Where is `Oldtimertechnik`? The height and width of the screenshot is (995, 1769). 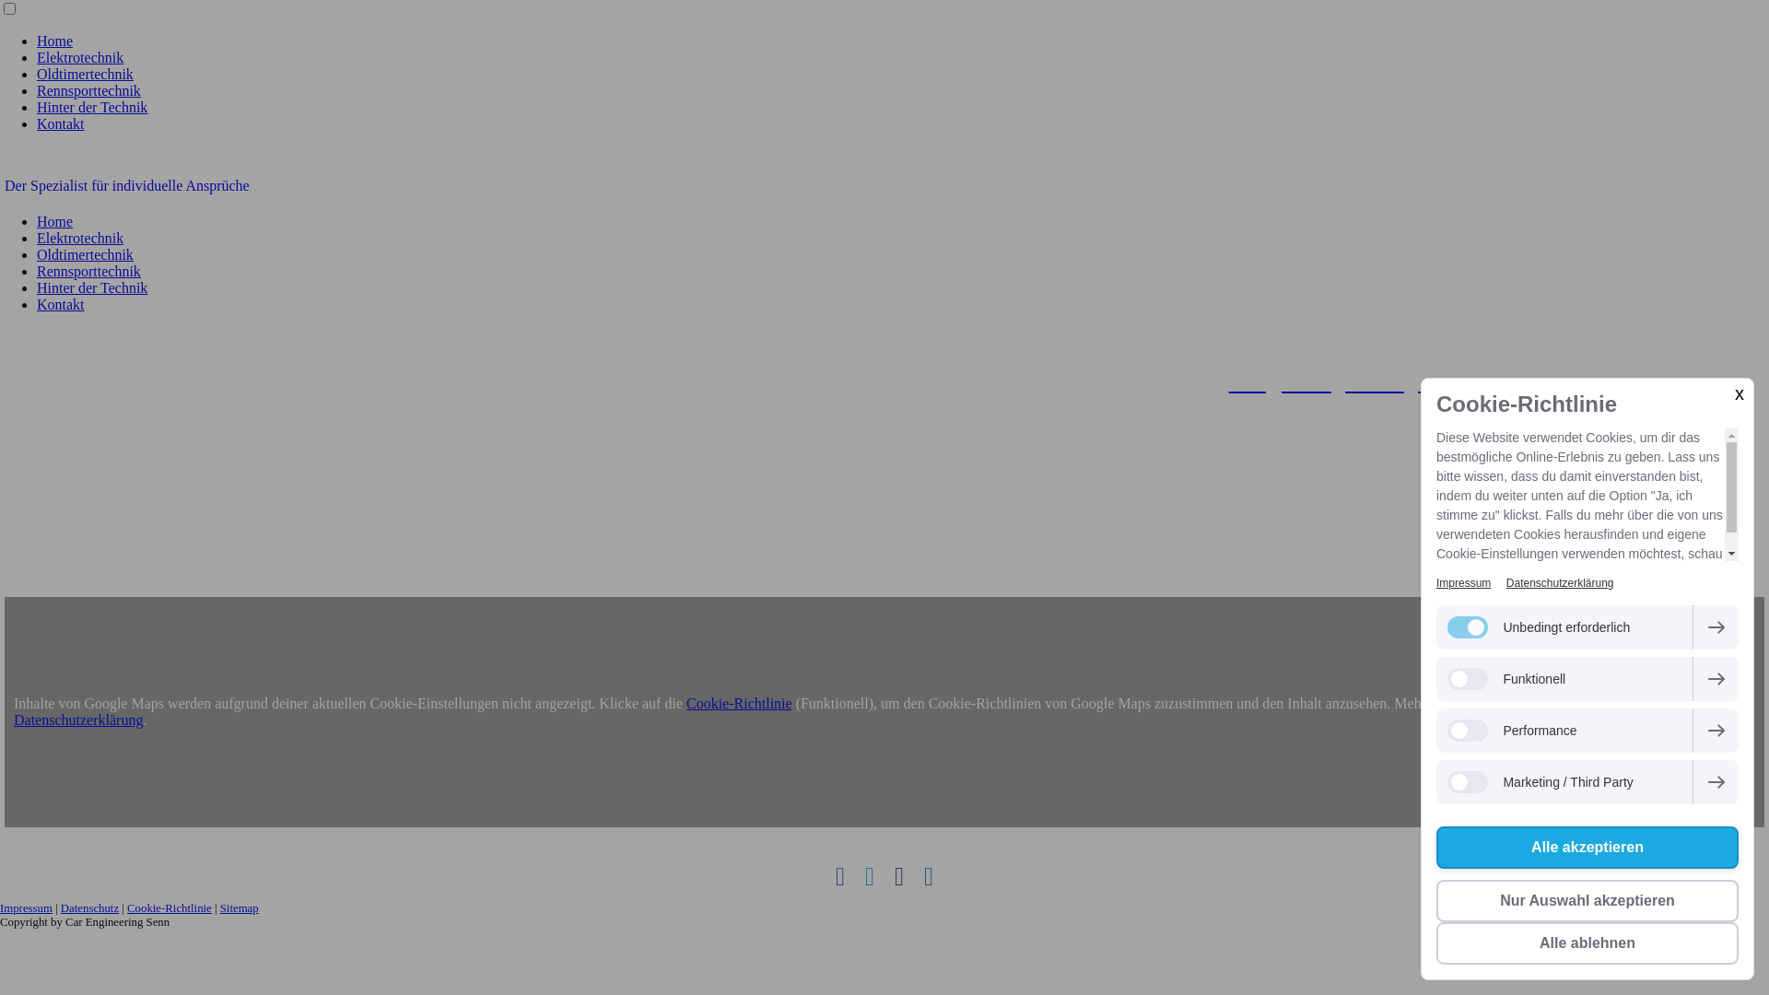 Oldtimertechnik is located at coordinates (85, 74).